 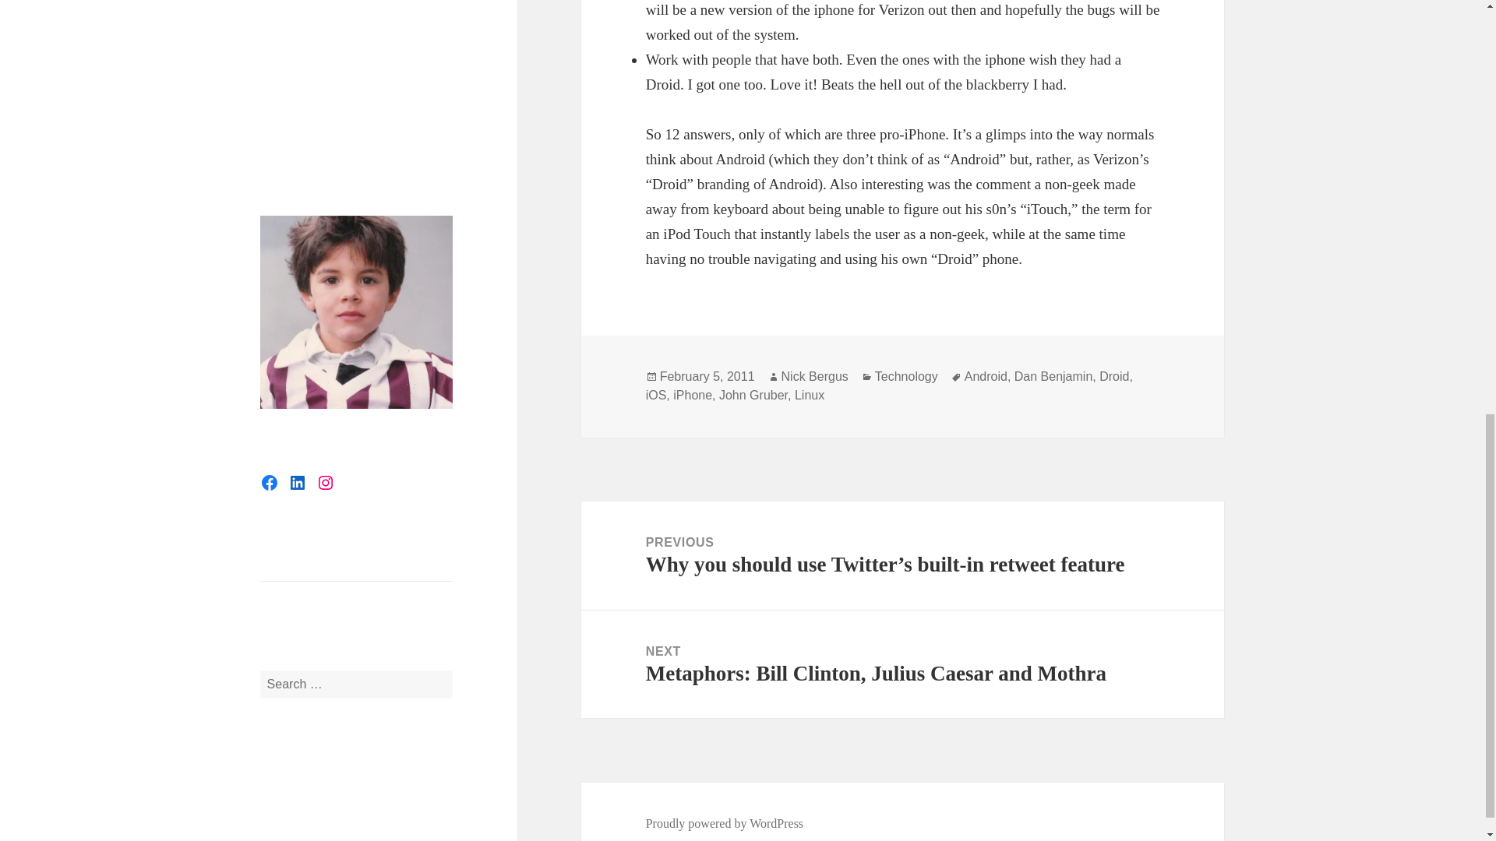 I want to click on Android, so click(x=986, y=377).